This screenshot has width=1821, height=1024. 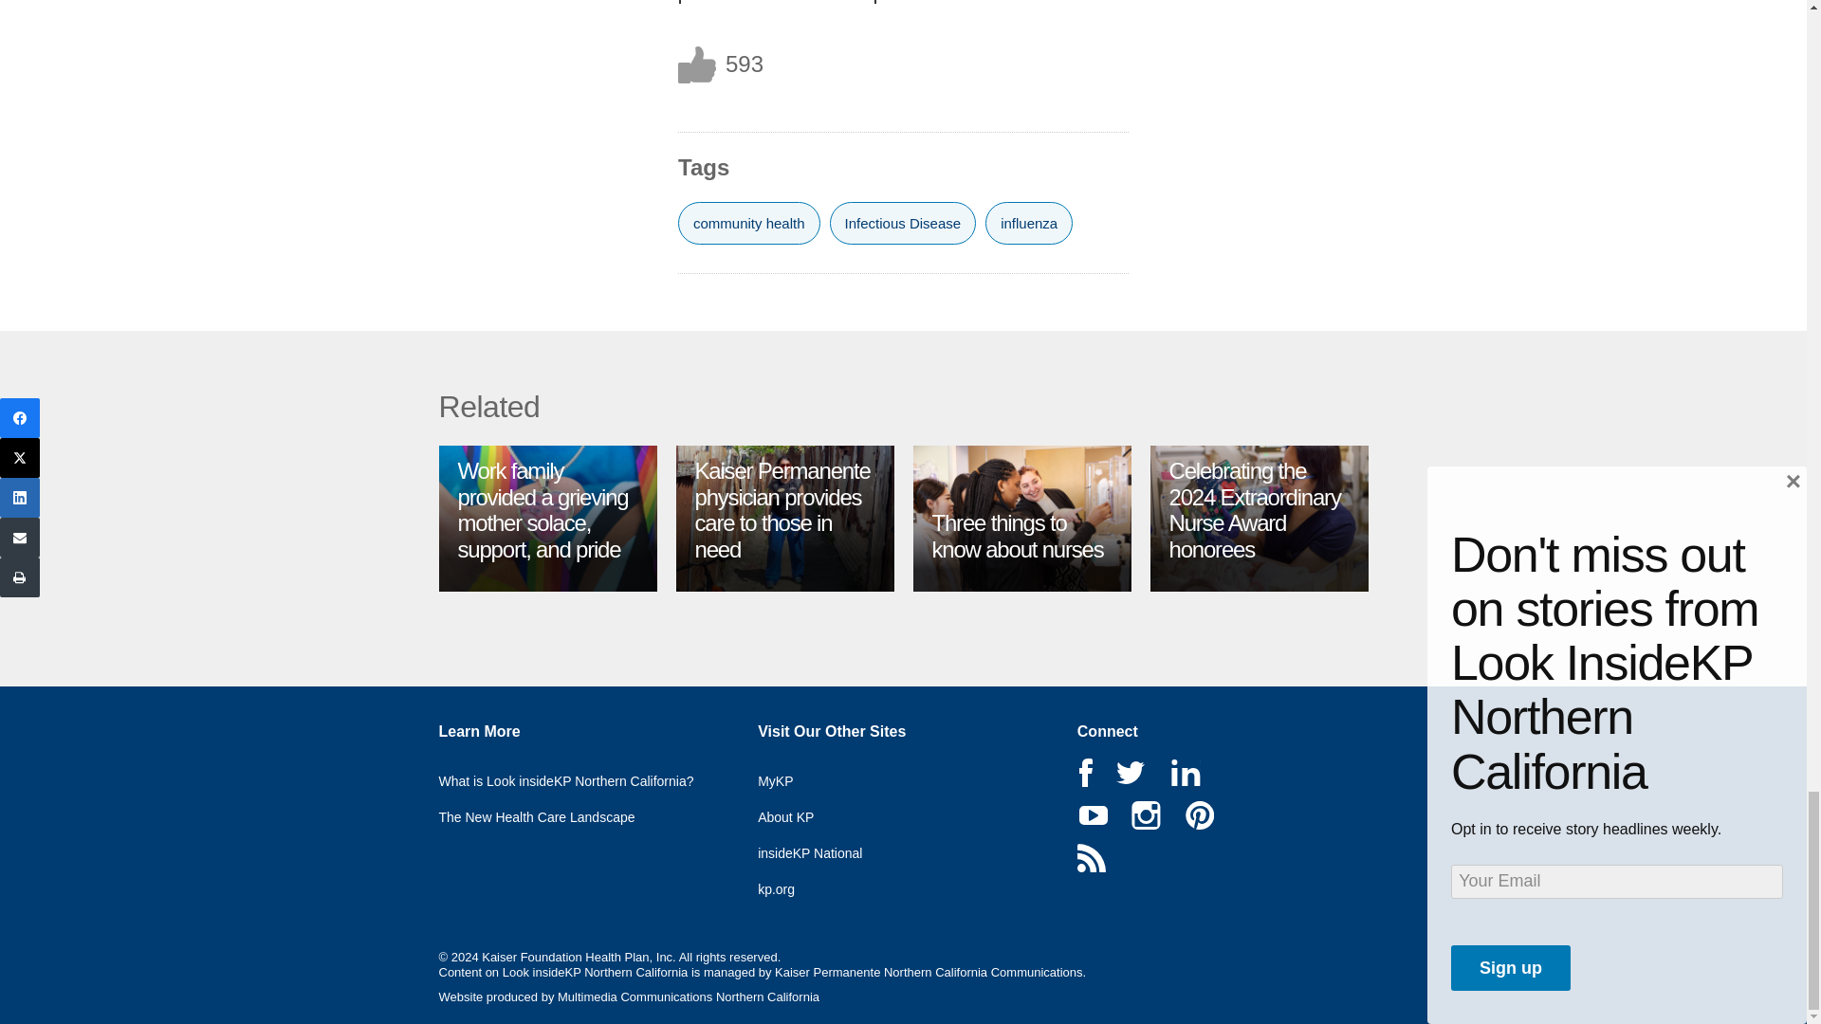 I want to click on Twitter, so click(x=1131, y=773).